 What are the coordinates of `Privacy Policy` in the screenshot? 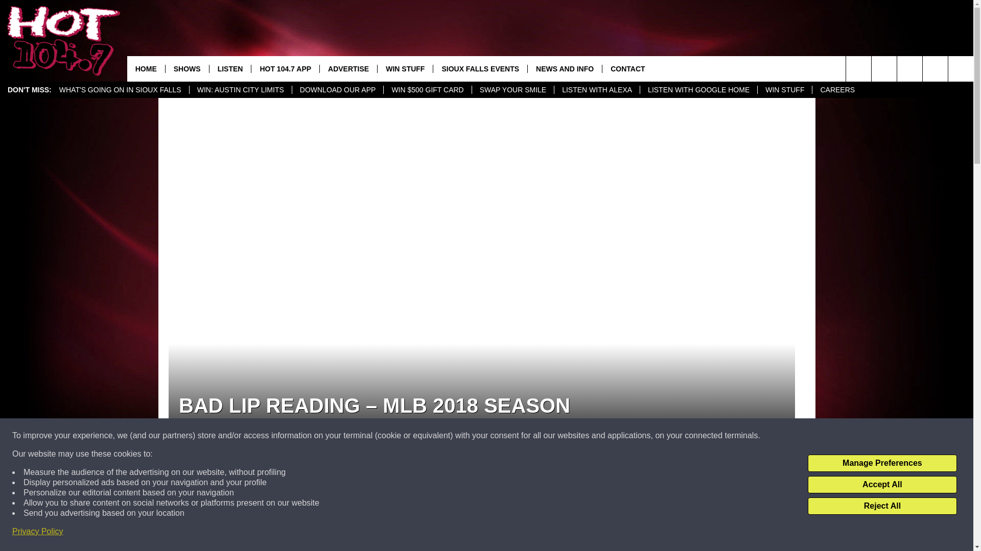 It's located at (38, 532).